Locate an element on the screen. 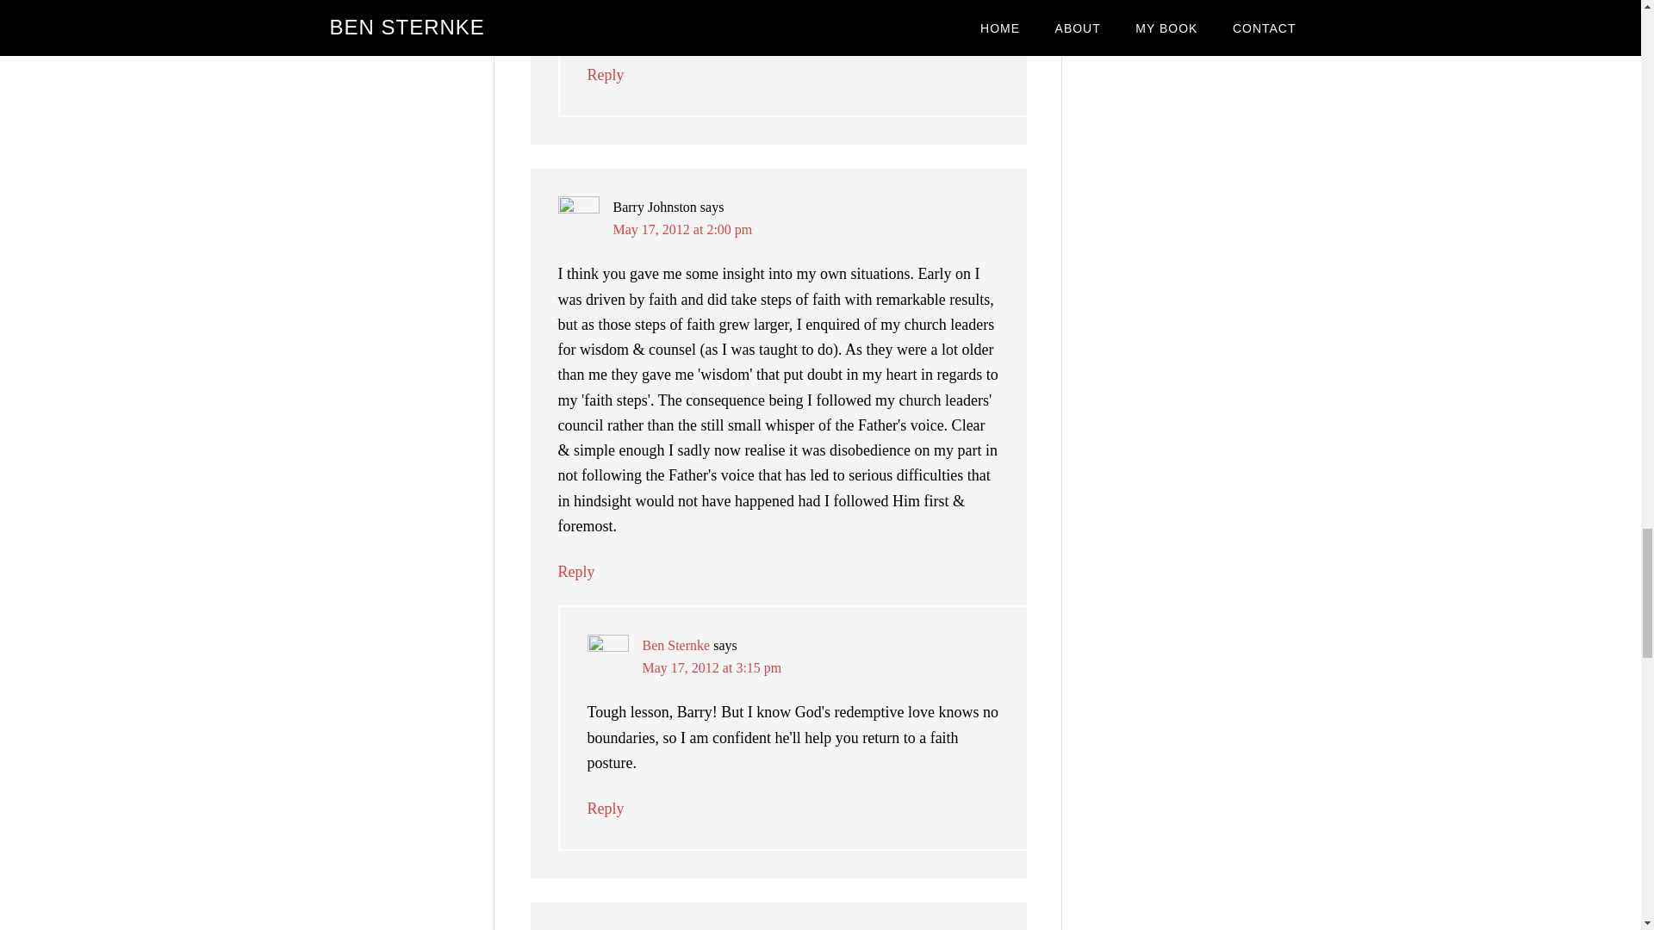 Image resolution: width=1654 pixels, height=930 pixels. Reply is located at coordinates (606, 74).